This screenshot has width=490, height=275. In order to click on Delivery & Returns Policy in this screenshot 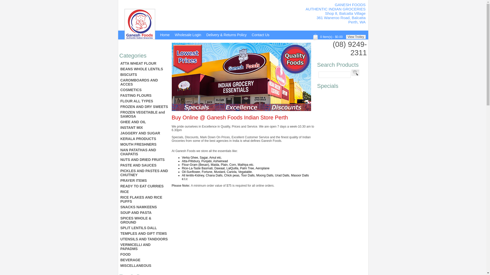, I will do `click(226, 36)`.